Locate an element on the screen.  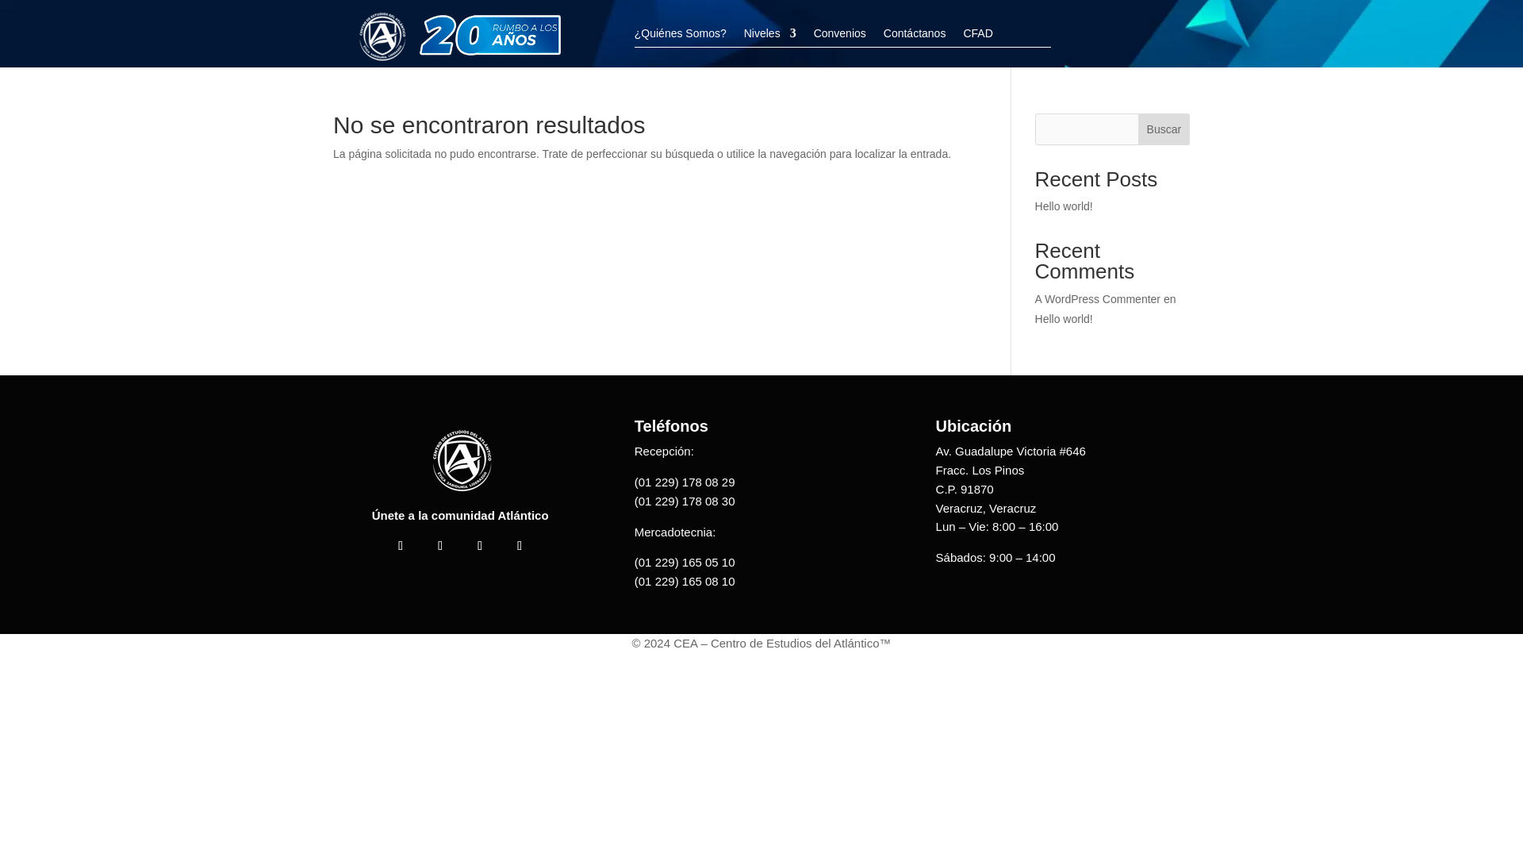
Buscar is located at coordinates (1163, 129).